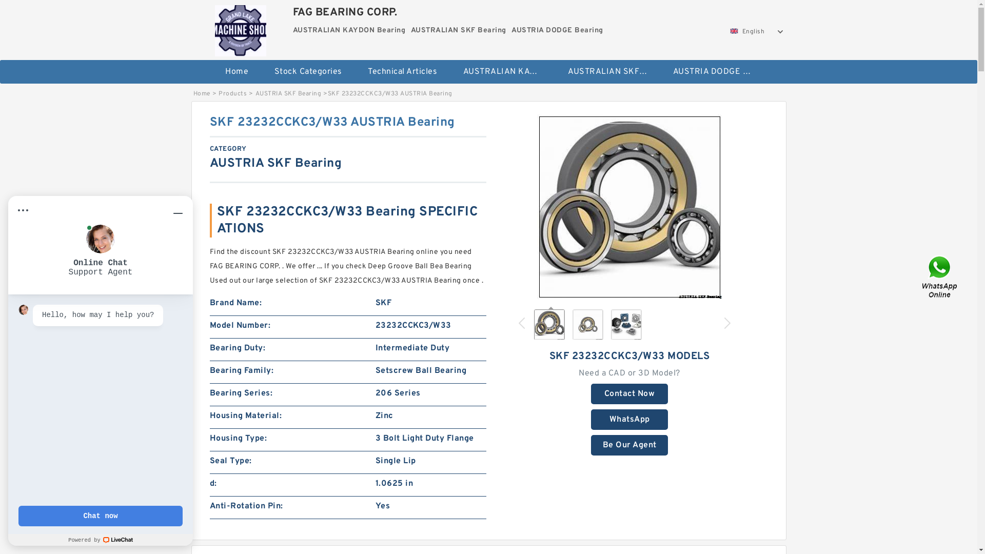  What do you see at coordinates (288, 94) in the screenshot?
I see `AUSTRIA SKF Bearing` at bounding box center [288, 94].